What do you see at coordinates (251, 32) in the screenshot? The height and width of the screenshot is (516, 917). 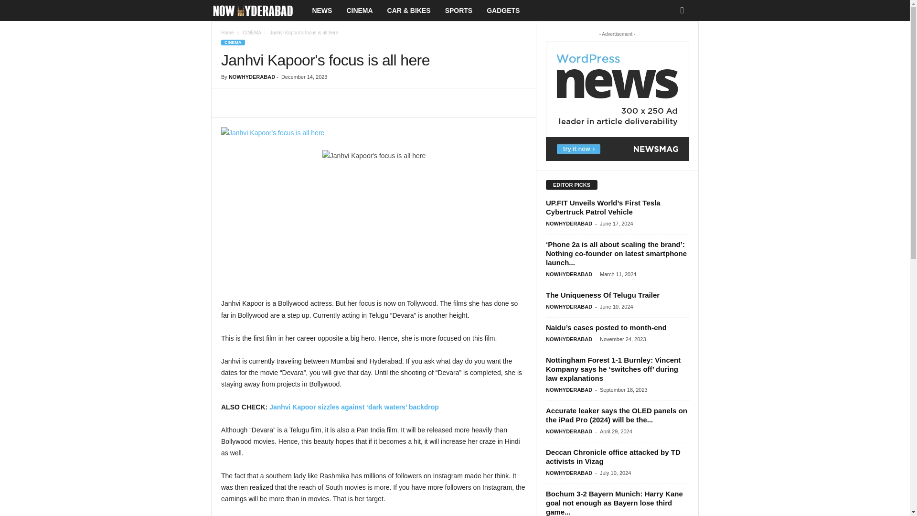 I see `View all posts in CINEMA` at bounding box center [251, 32].